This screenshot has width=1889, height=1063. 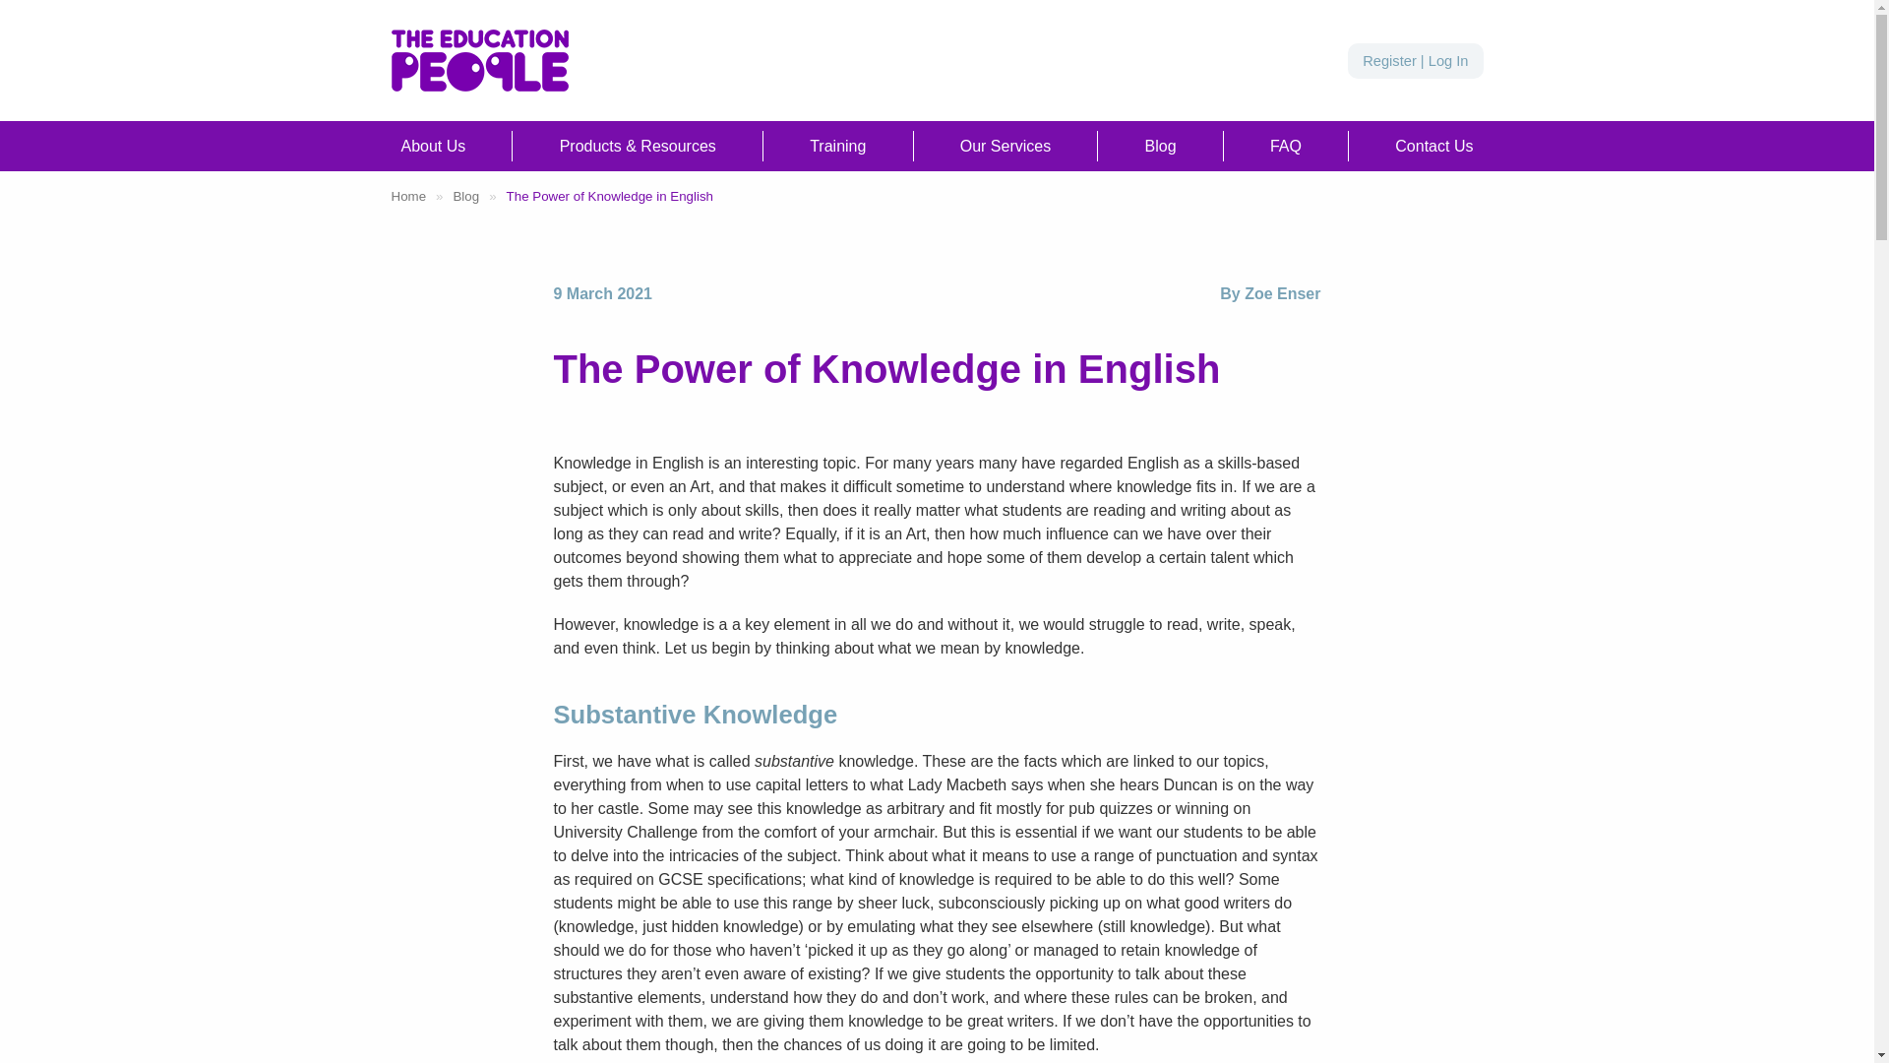 What do you see at coordinates (1160, 146) in the screenshot?
I see `Blog` at bounding box center [1160, 146].